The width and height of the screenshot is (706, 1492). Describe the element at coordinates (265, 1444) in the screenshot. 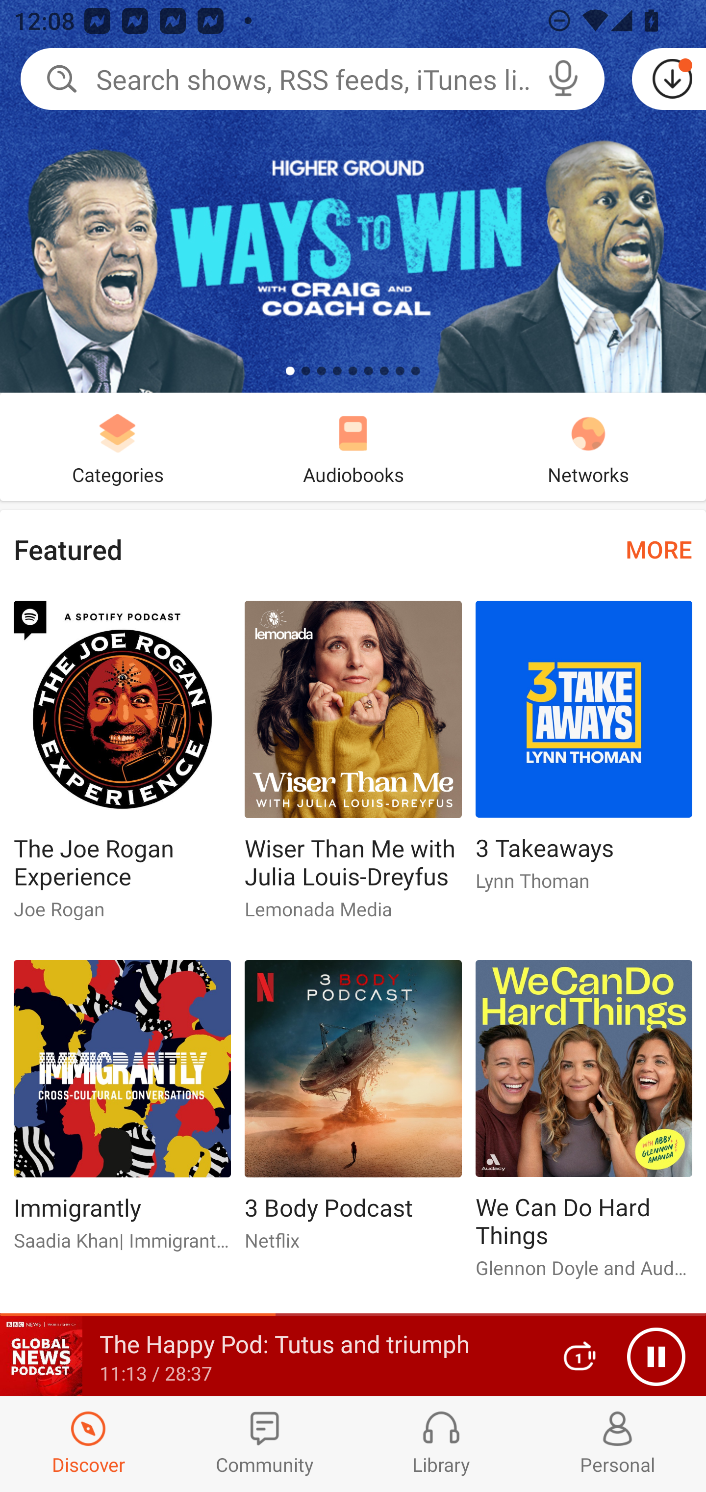

I see `Community` at that location.